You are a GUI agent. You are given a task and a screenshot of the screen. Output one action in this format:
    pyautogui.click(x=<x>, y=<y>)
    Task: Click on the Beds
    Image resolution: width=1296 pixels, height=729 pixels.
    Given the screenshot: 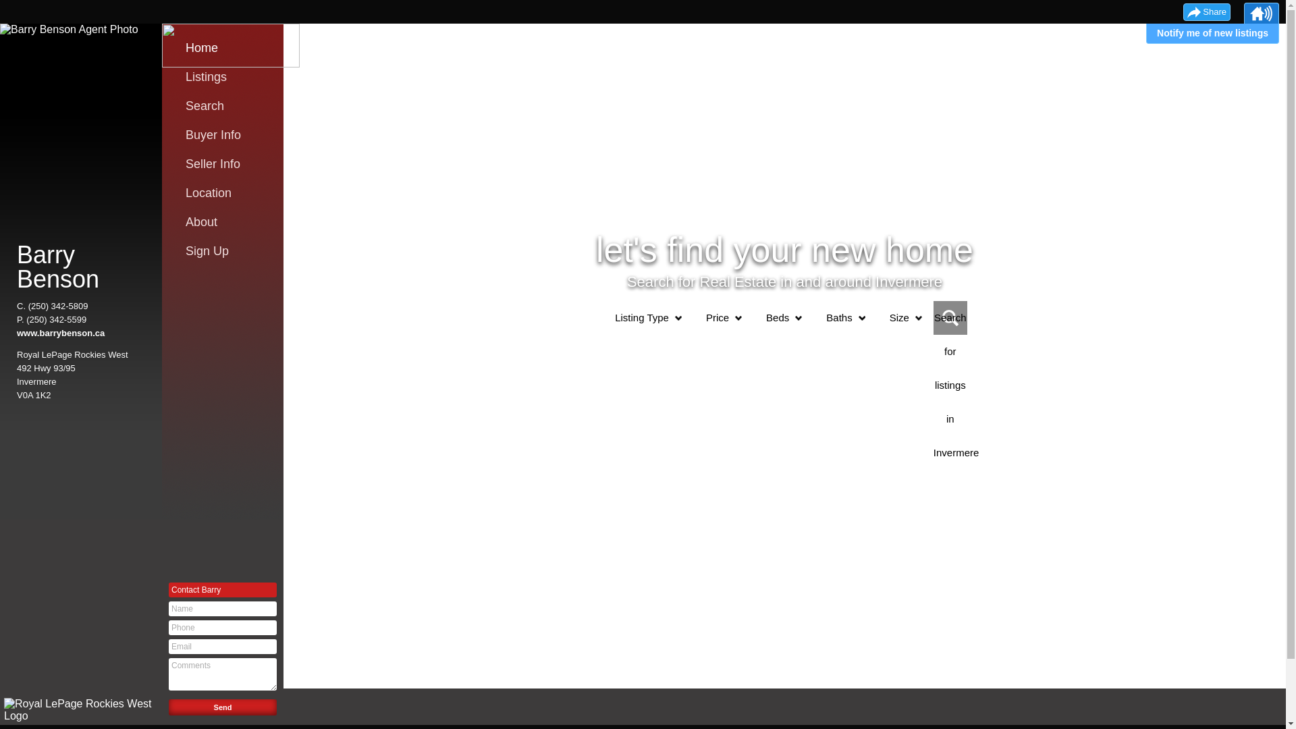 What is the action you would take?
    pyautogui.click(x=778, y=318)
    